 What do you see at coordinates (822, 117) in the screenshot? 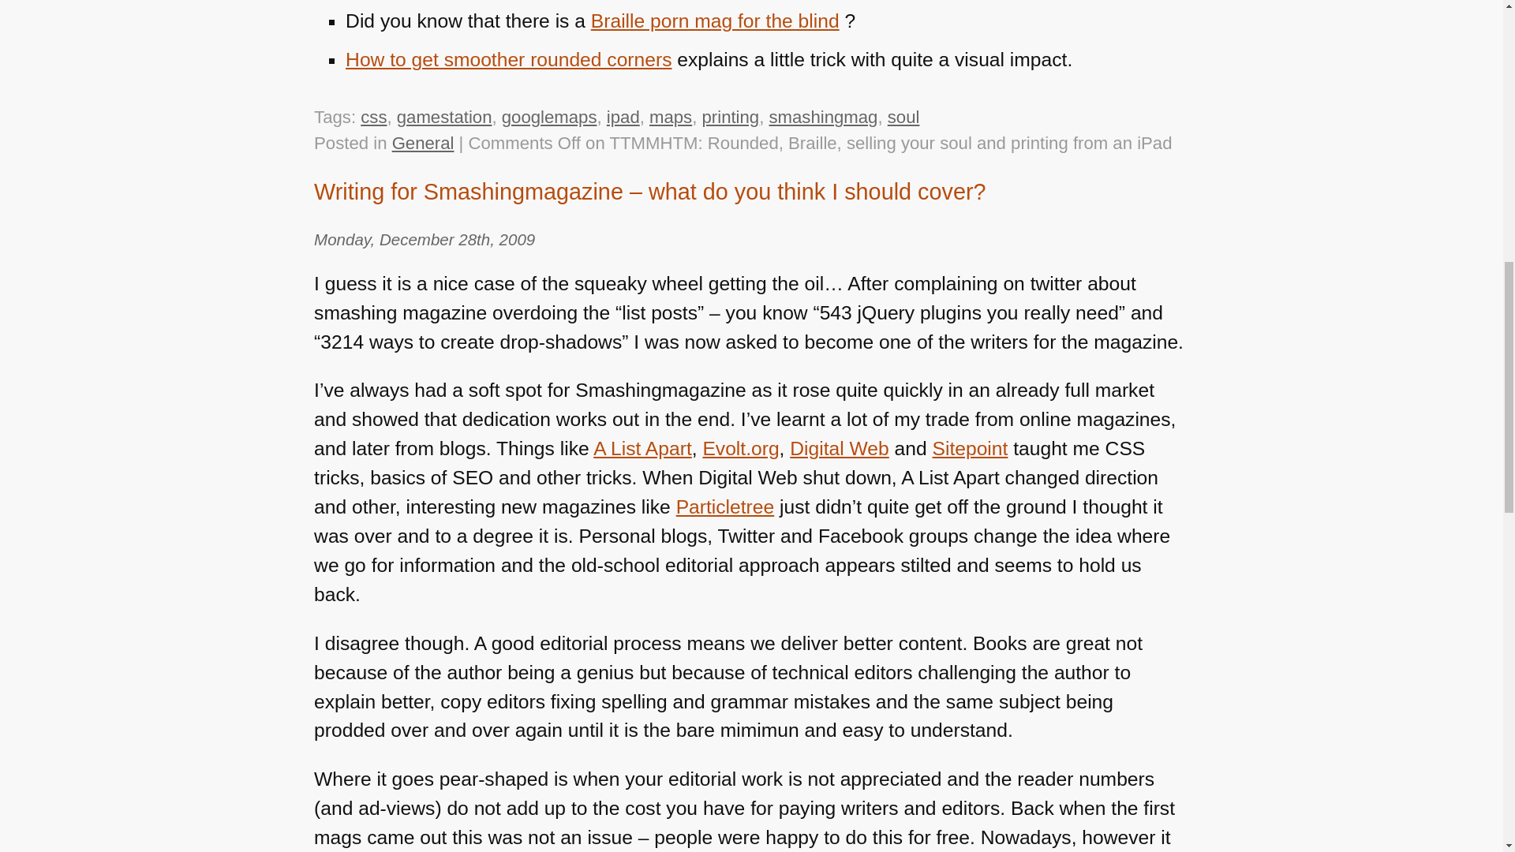
I see `smashingmag` at bounding box center [822, 117].